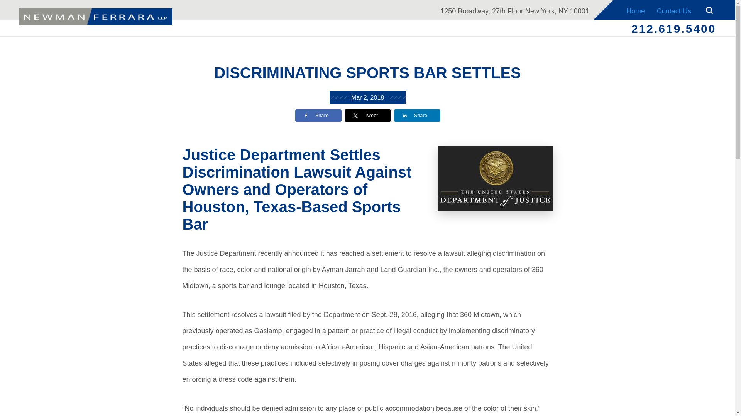 The image size is (741, 416). I want to click on Contact Us, so click(674, 10).